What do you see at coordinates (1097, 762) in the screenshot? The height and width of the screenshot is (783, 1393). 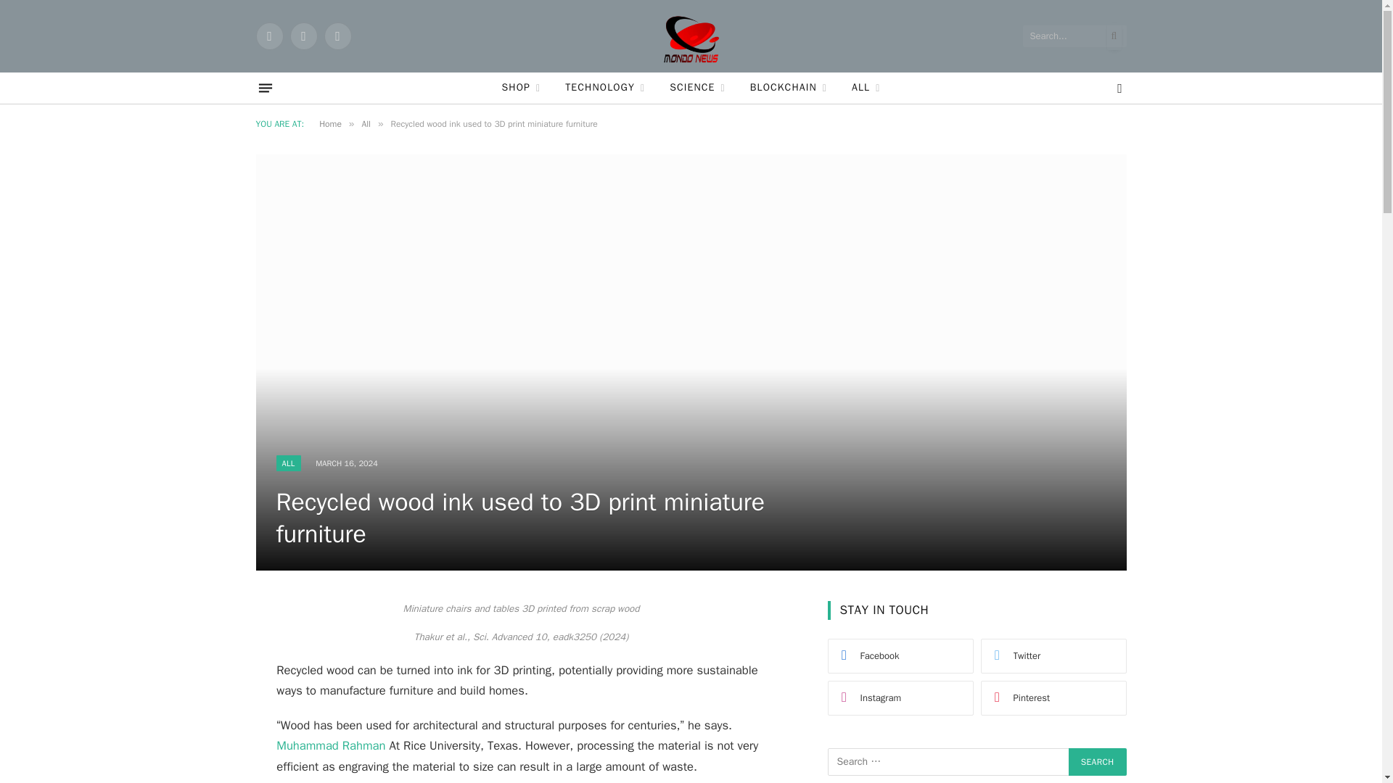 I see `Search` at bounding box center [1097, 762].